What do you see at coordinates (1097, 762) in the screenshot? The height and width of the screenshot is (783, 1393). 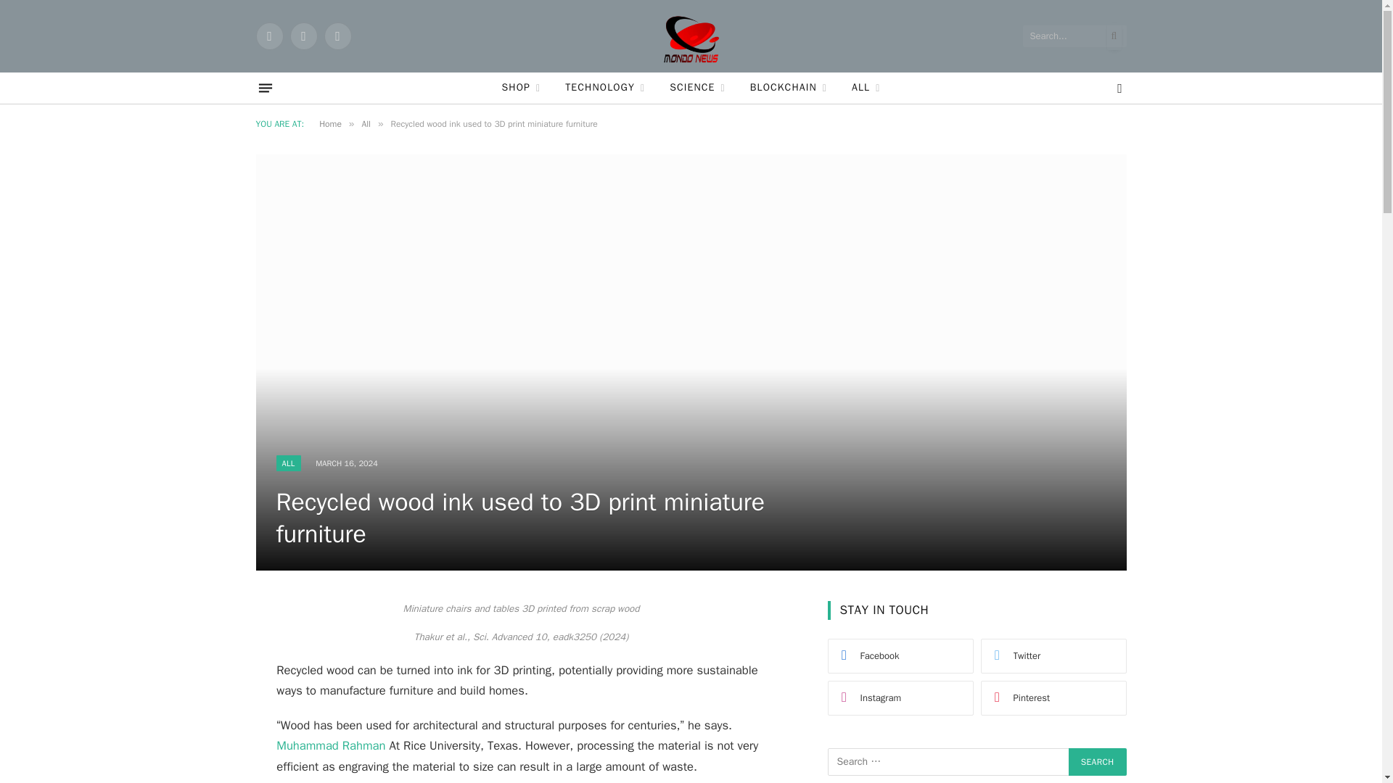 I see `Search` at bounding box center [1097, 762].